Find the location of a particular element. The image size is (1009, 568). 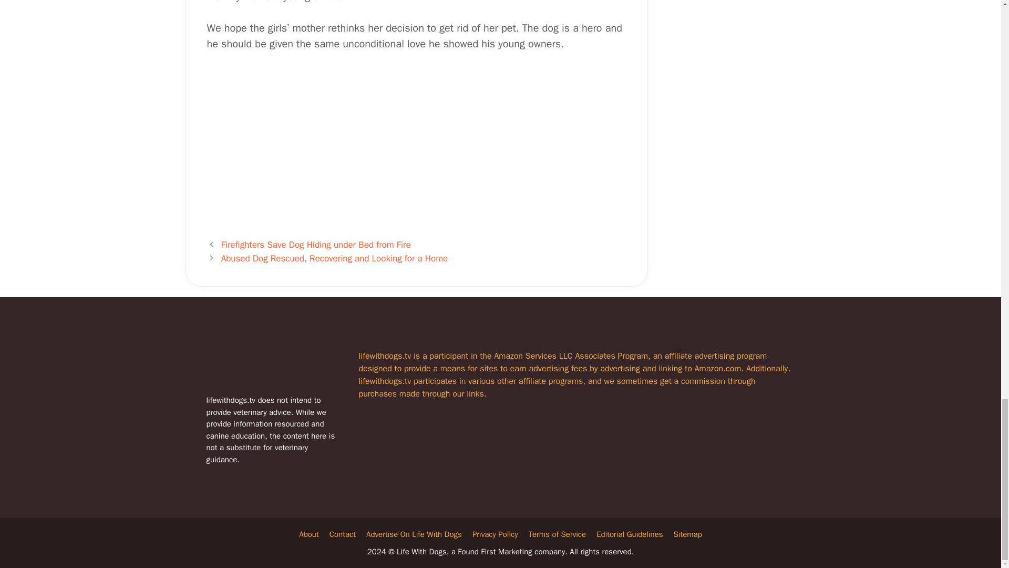

Firefighters Save Dog Hiding under Bed from Fire is located at coordinates (315, 245).